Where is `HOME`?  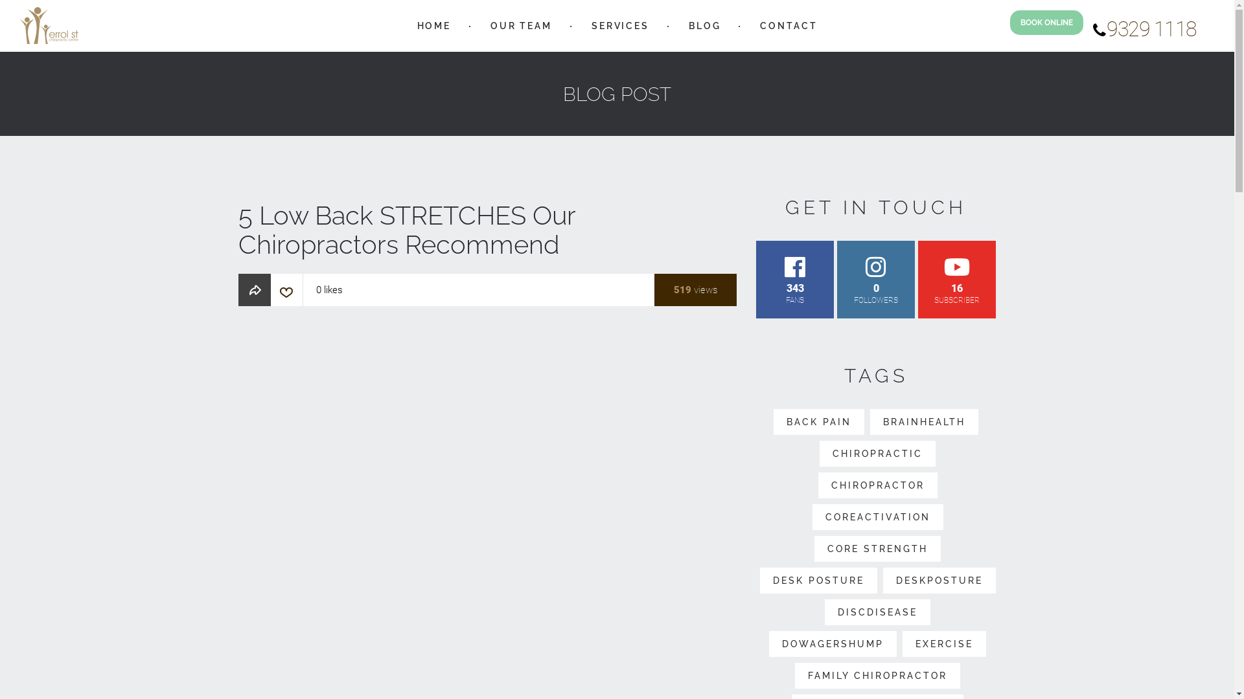
HOME is located at coordinates (434, 26).